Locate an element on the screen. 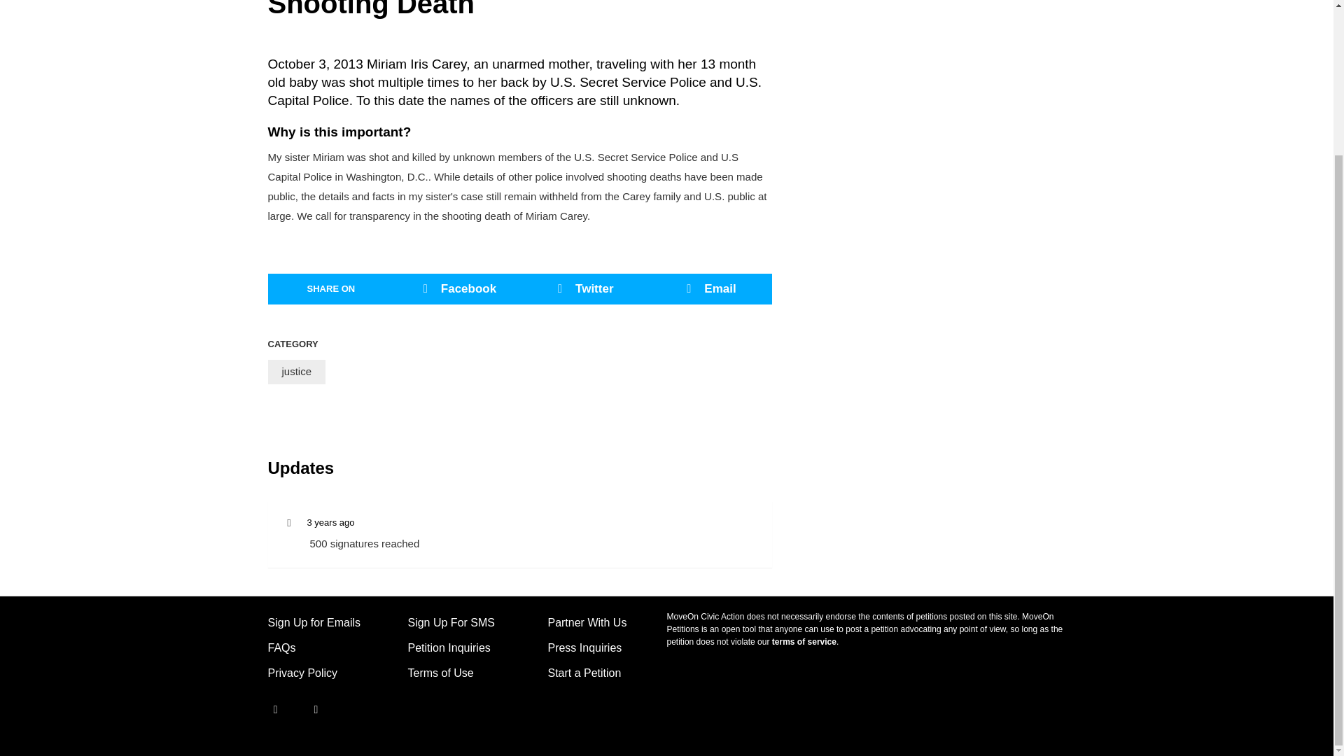 This screenshot has width=1344, height=756. Sign Up for Emails is located at coordinates (314, 622).